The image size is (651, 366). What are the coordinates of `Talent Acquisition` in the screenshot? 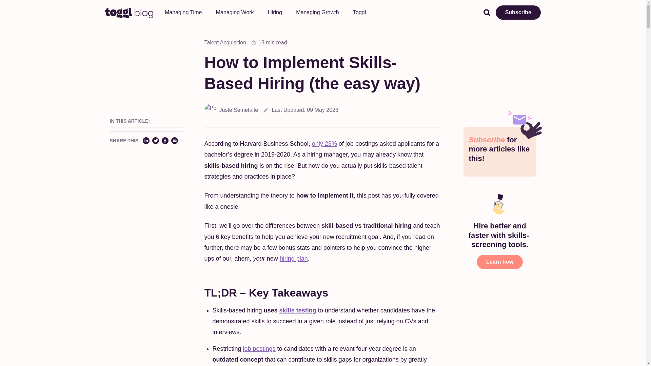 It's located at (225, 43).